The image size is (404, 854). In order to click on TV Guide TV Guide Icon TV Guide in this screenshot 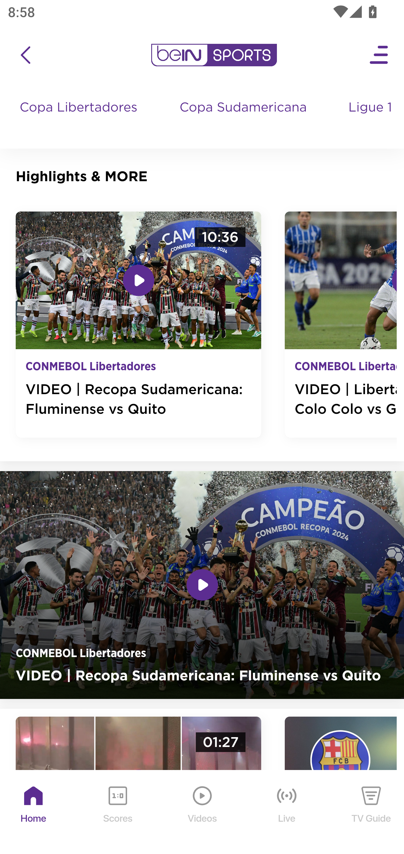, I will do `click(371, 812)`.